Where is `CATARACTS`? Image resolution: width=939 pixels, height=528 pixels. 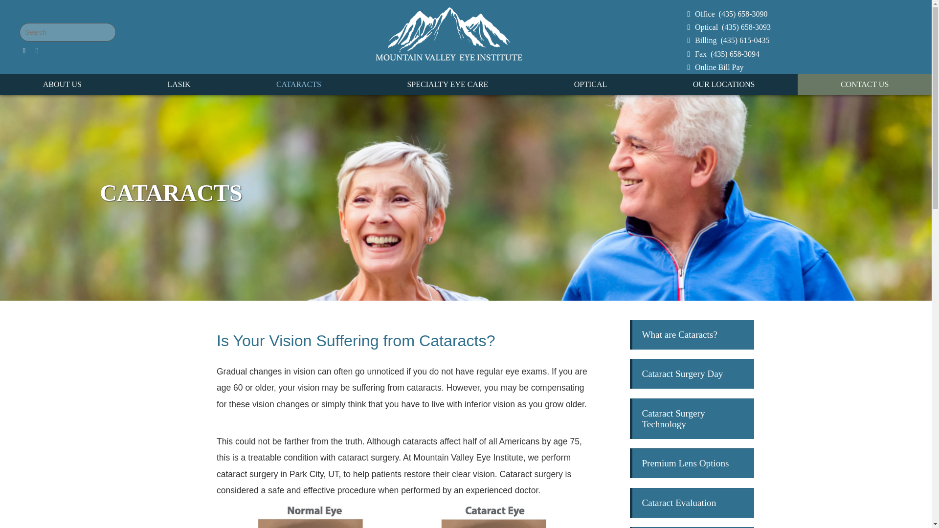
CATARACTS is located at coordinates (299, 84).